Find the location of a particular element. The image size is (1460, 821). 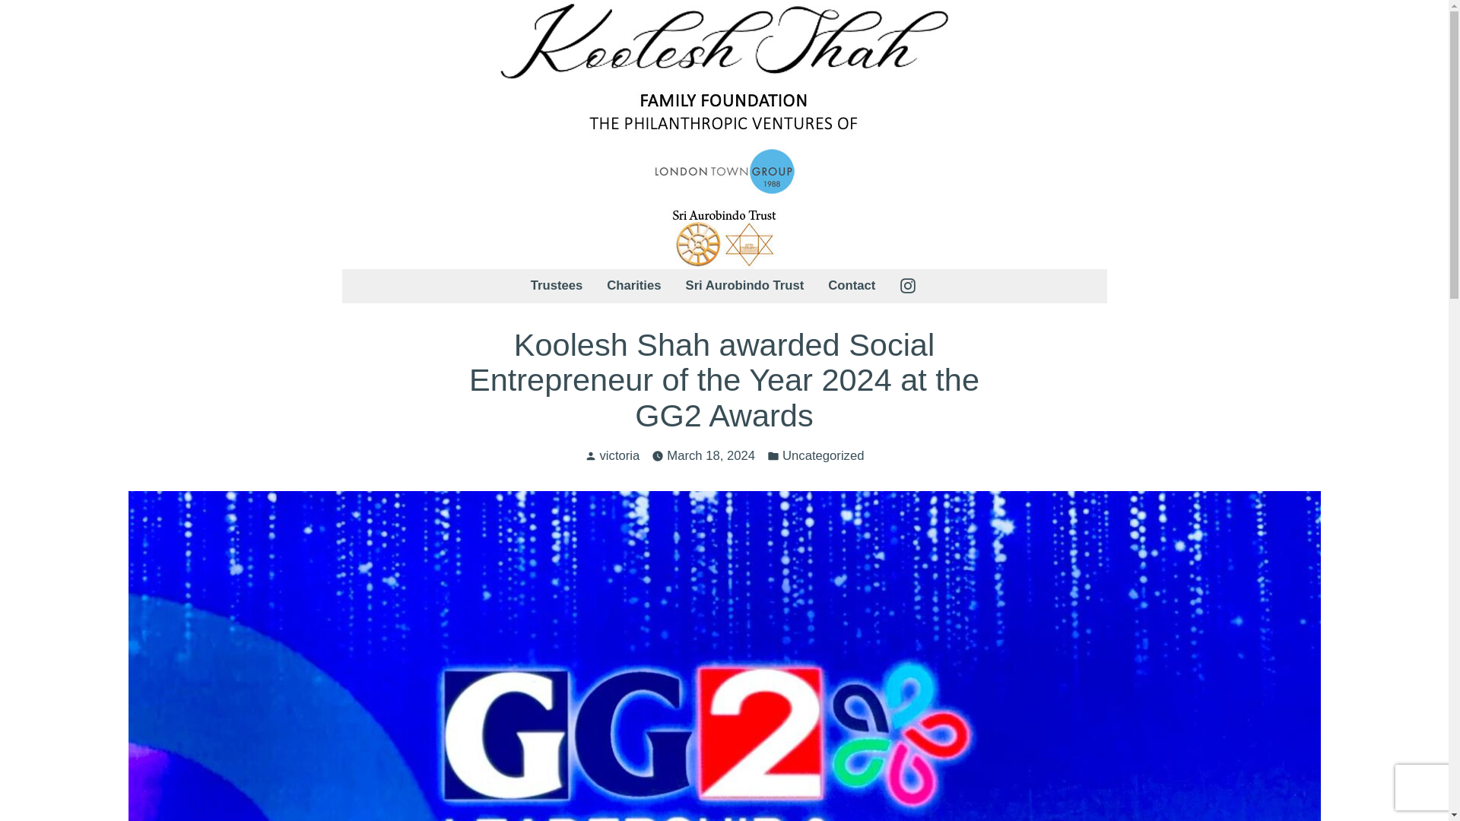

victoria is located at coordinates (620, 455).